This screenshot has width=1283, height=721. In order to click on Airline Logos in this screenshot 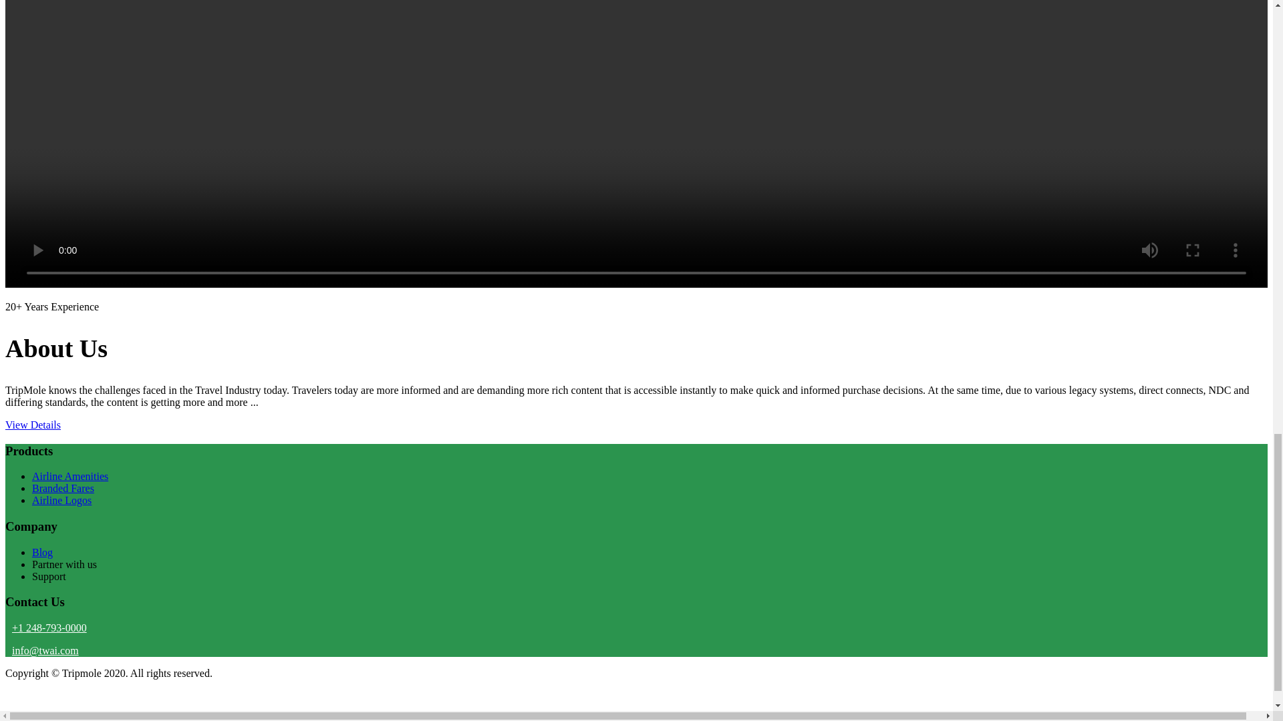, I will do `click(61, 500)`.